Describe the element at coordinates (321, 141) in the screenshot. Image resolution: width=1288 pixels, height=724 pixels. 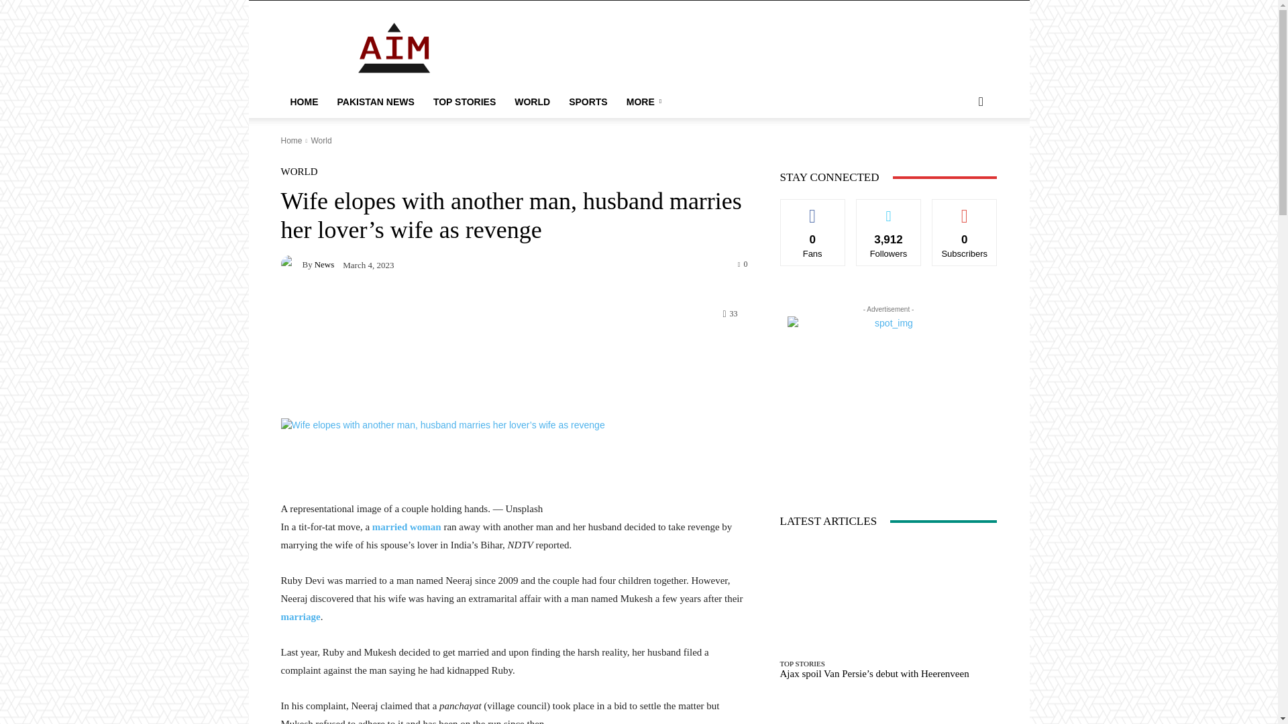
I see `World` at that location.